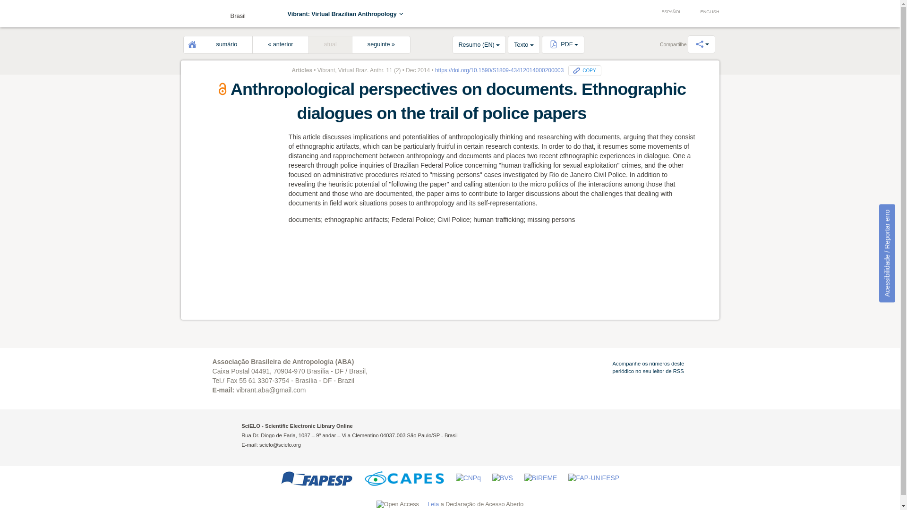 Image resolution: width=907 pixels, height=510 pixels. I want to click on ENGLISH, so click(705, 12).